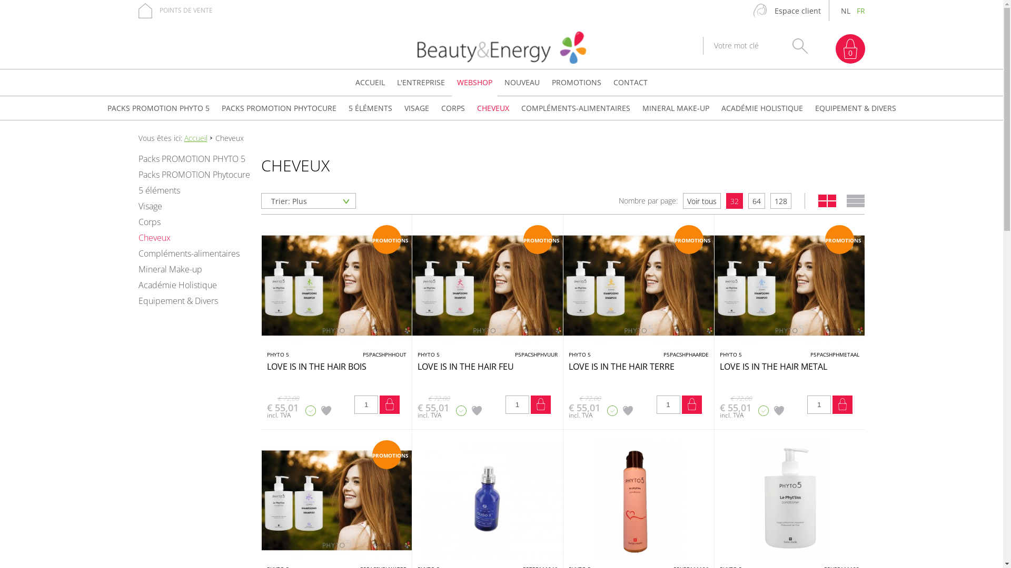 Image resolution: width=1011 pixels, height=568 pixels. Describe the element at coordinates (158, 108) in the screenshot. I see `PACKS PROMOTION PHYTO 5` at that location.